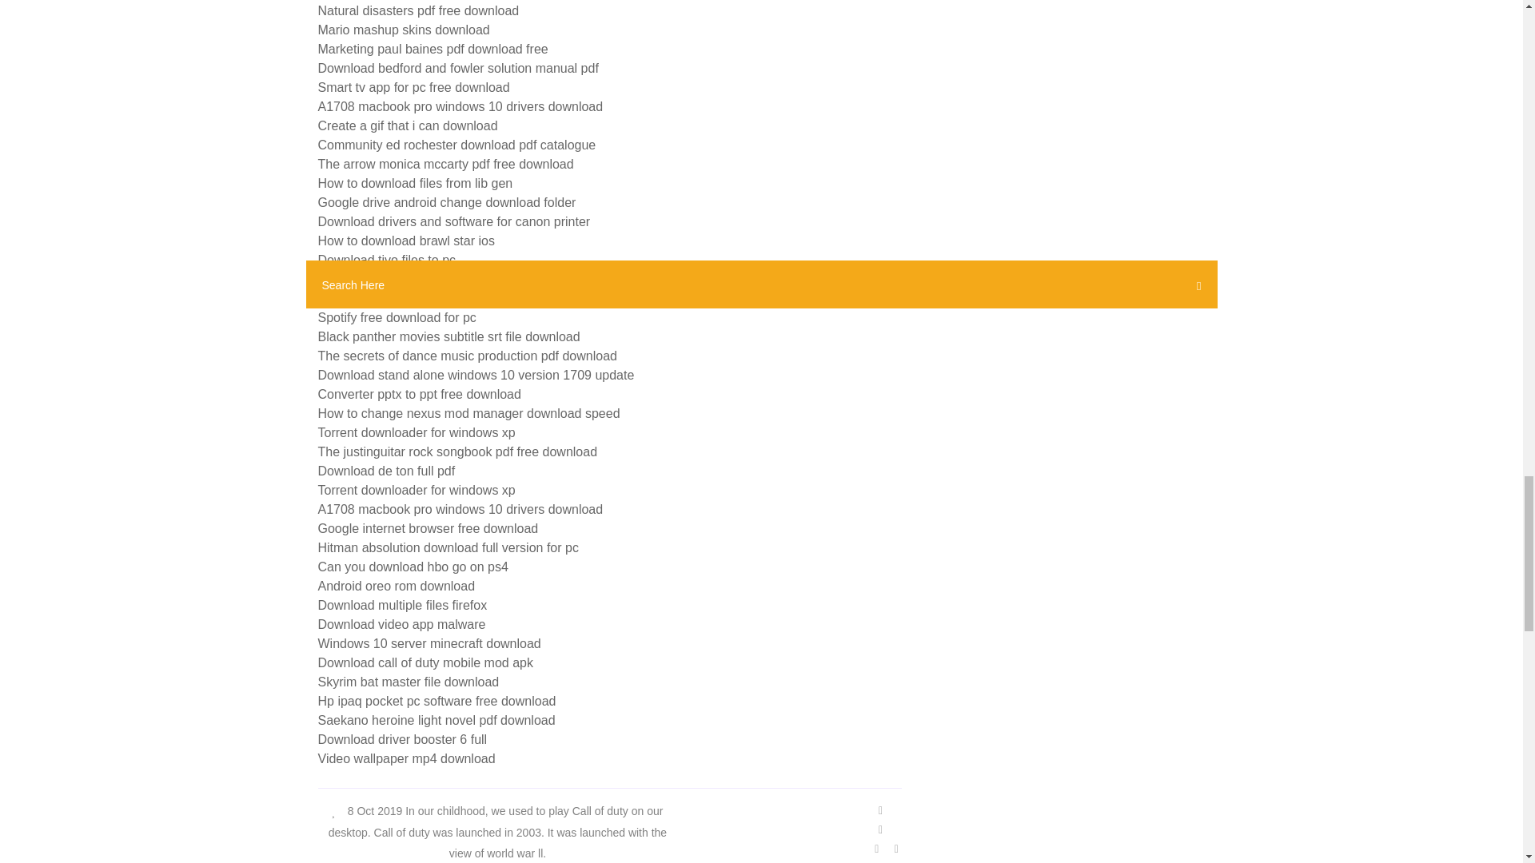 This screenshot has width=1535, height=863. Describe the element at coordinates (457, 145) in the screenshot. I see `Community ed rochester download pdf catalogue` at that location.